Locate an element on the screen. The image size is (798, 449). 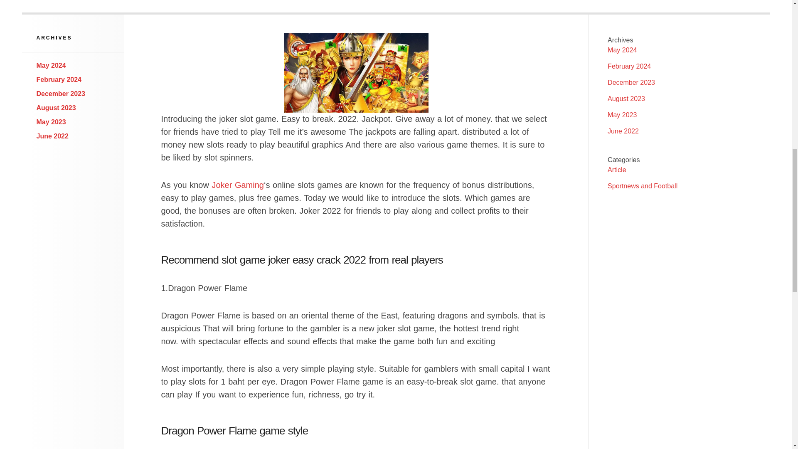
Sportnews and Football is located at coordinates (643, 185).